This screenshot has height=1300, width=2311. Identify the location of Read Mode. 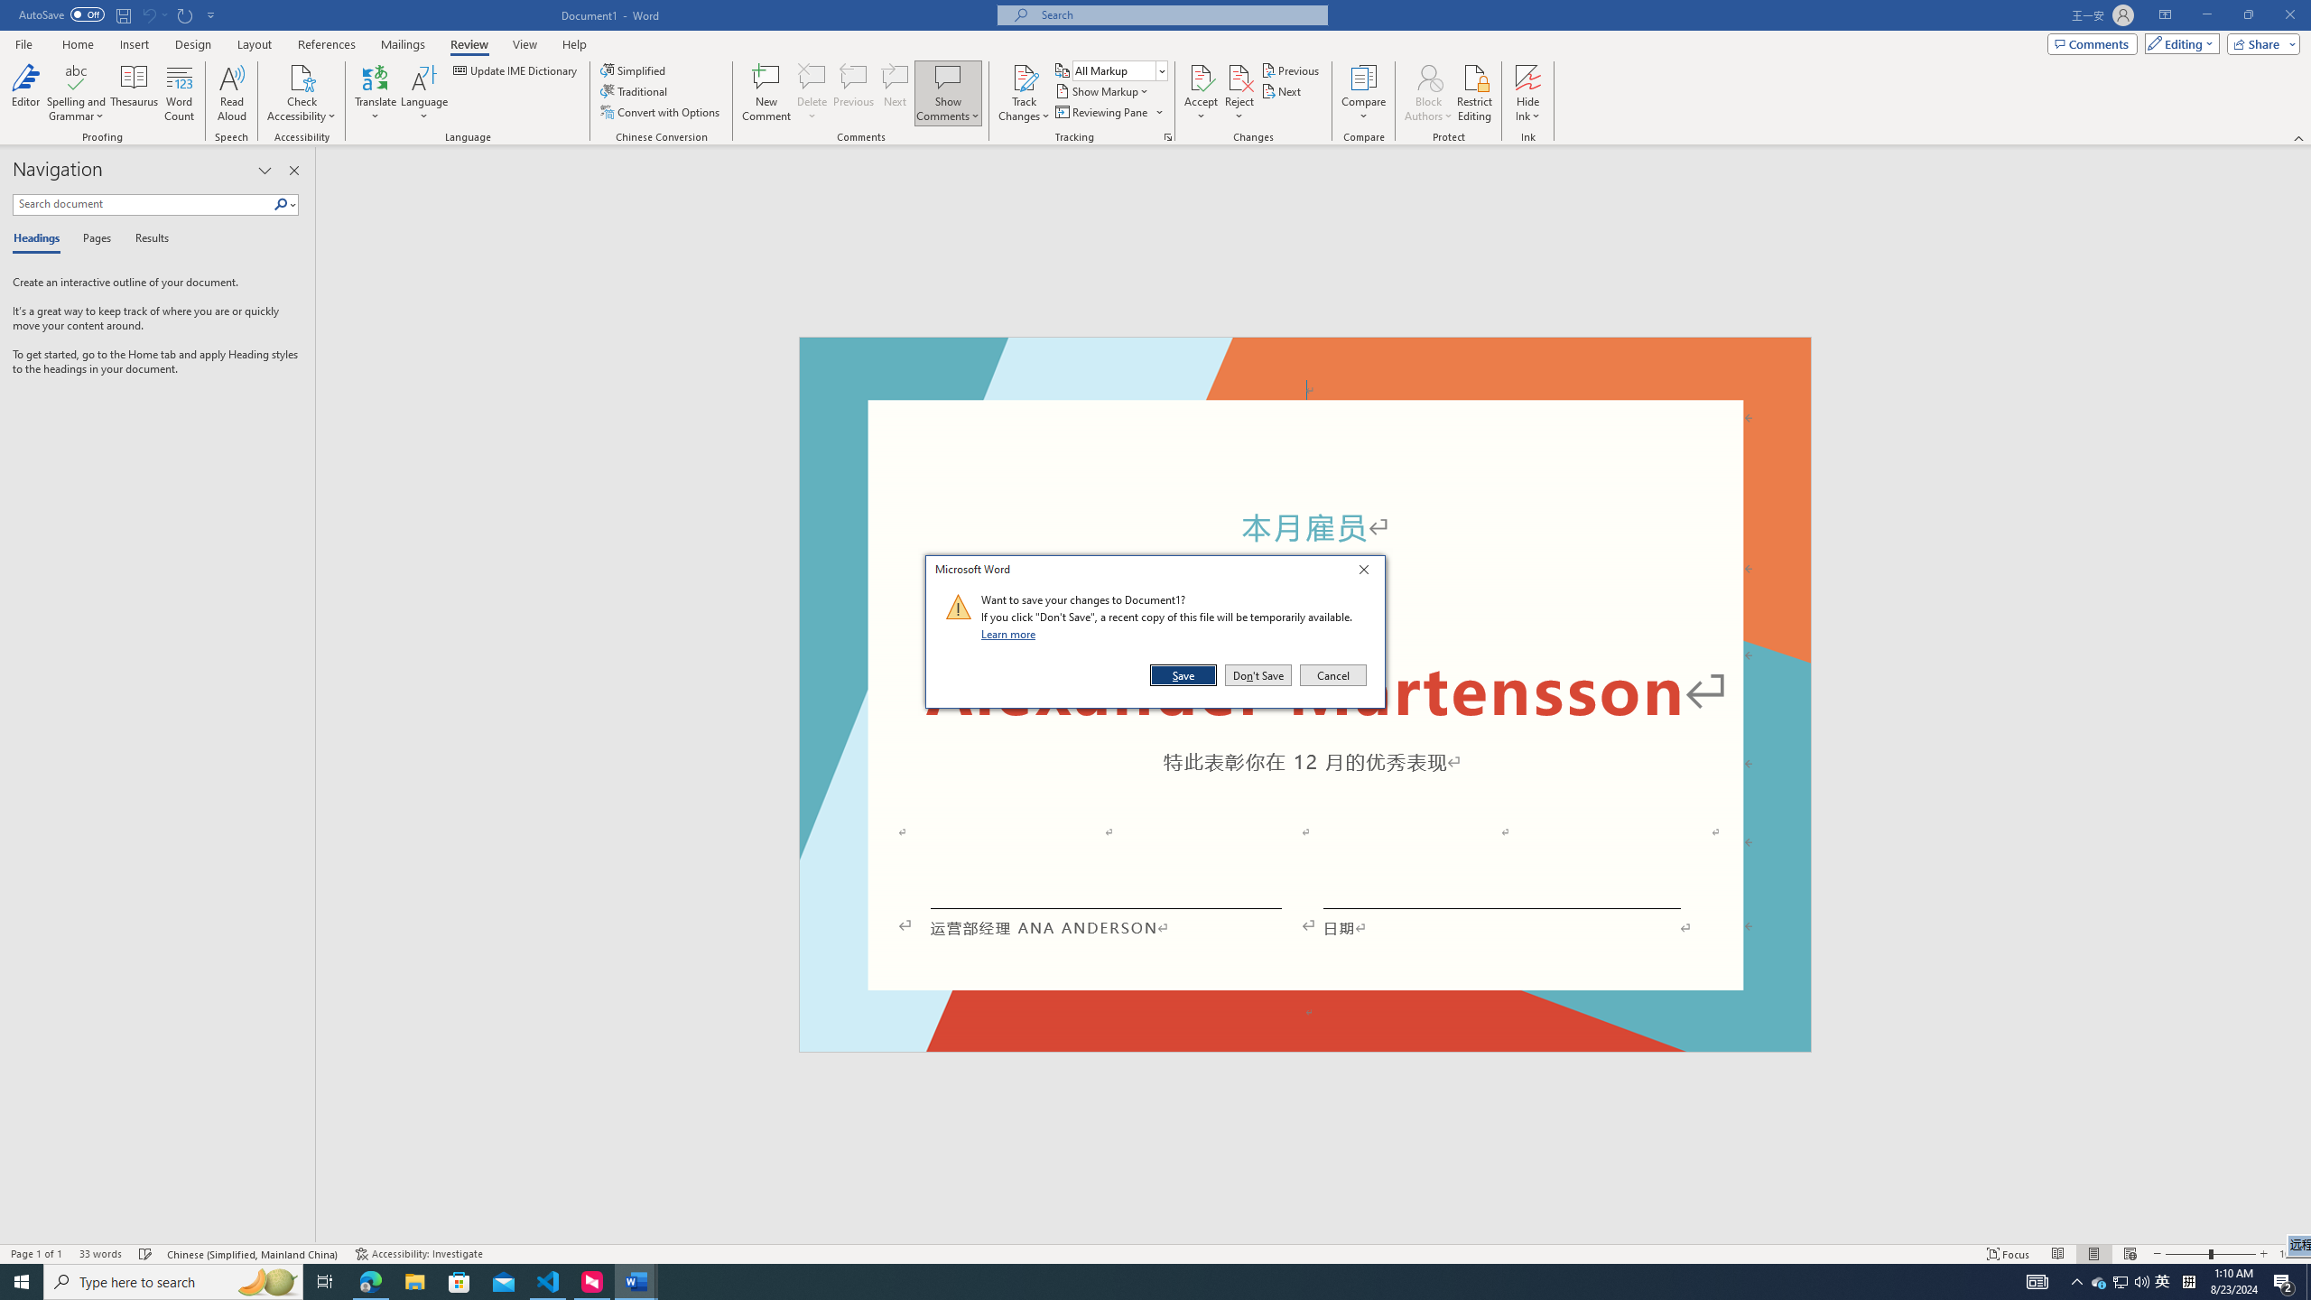
(2057, 1254).